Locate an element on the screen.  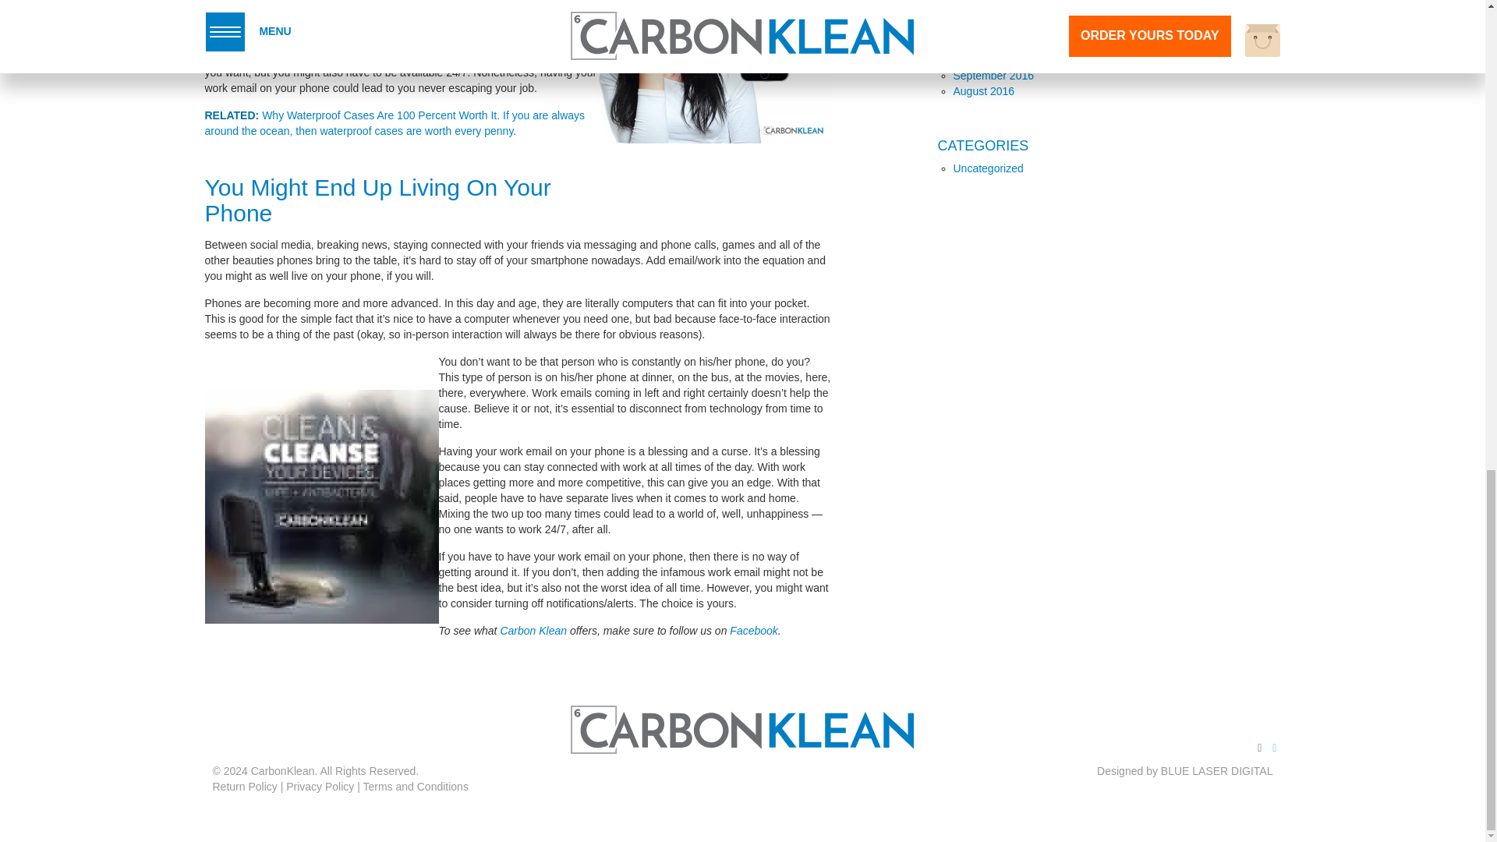
Carbon Klean is located at coordinates (533, 630).